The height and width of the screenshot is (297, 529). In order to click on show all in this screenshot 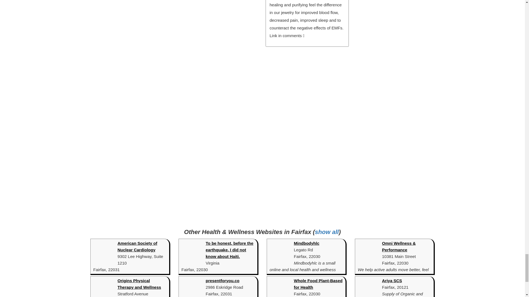, I will do `click(327, 232)`.